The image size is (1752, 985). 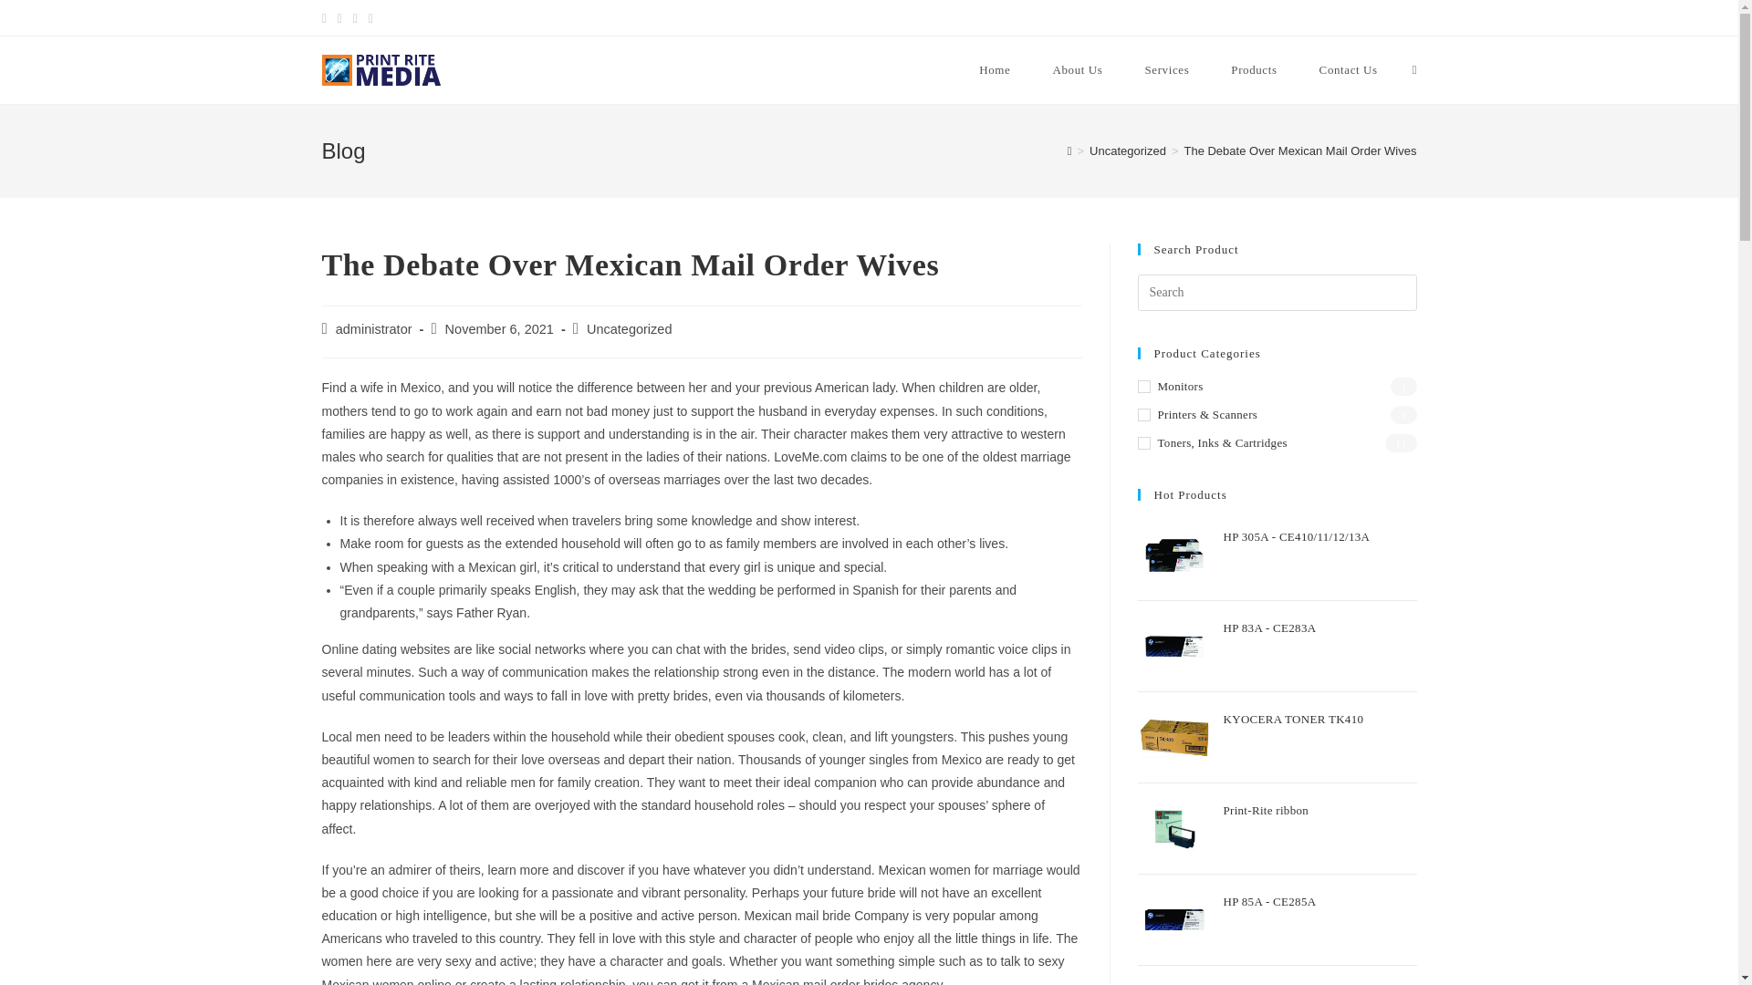 What do you see at coordinates (1319, 907) in the screenshot?
I see `HP 85A - CE285A` at bounding box center [1319, 907].